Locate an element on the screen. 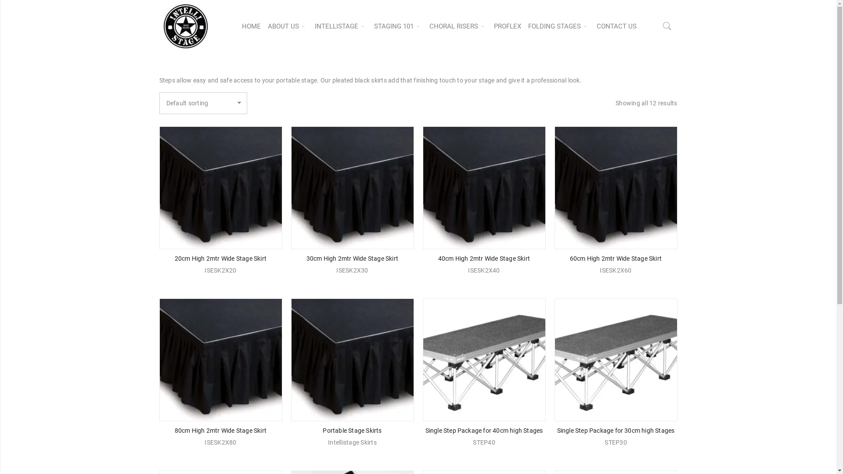 The image size is (843, 474). Portable Stage Skirts is located at coordinates (352, 431).